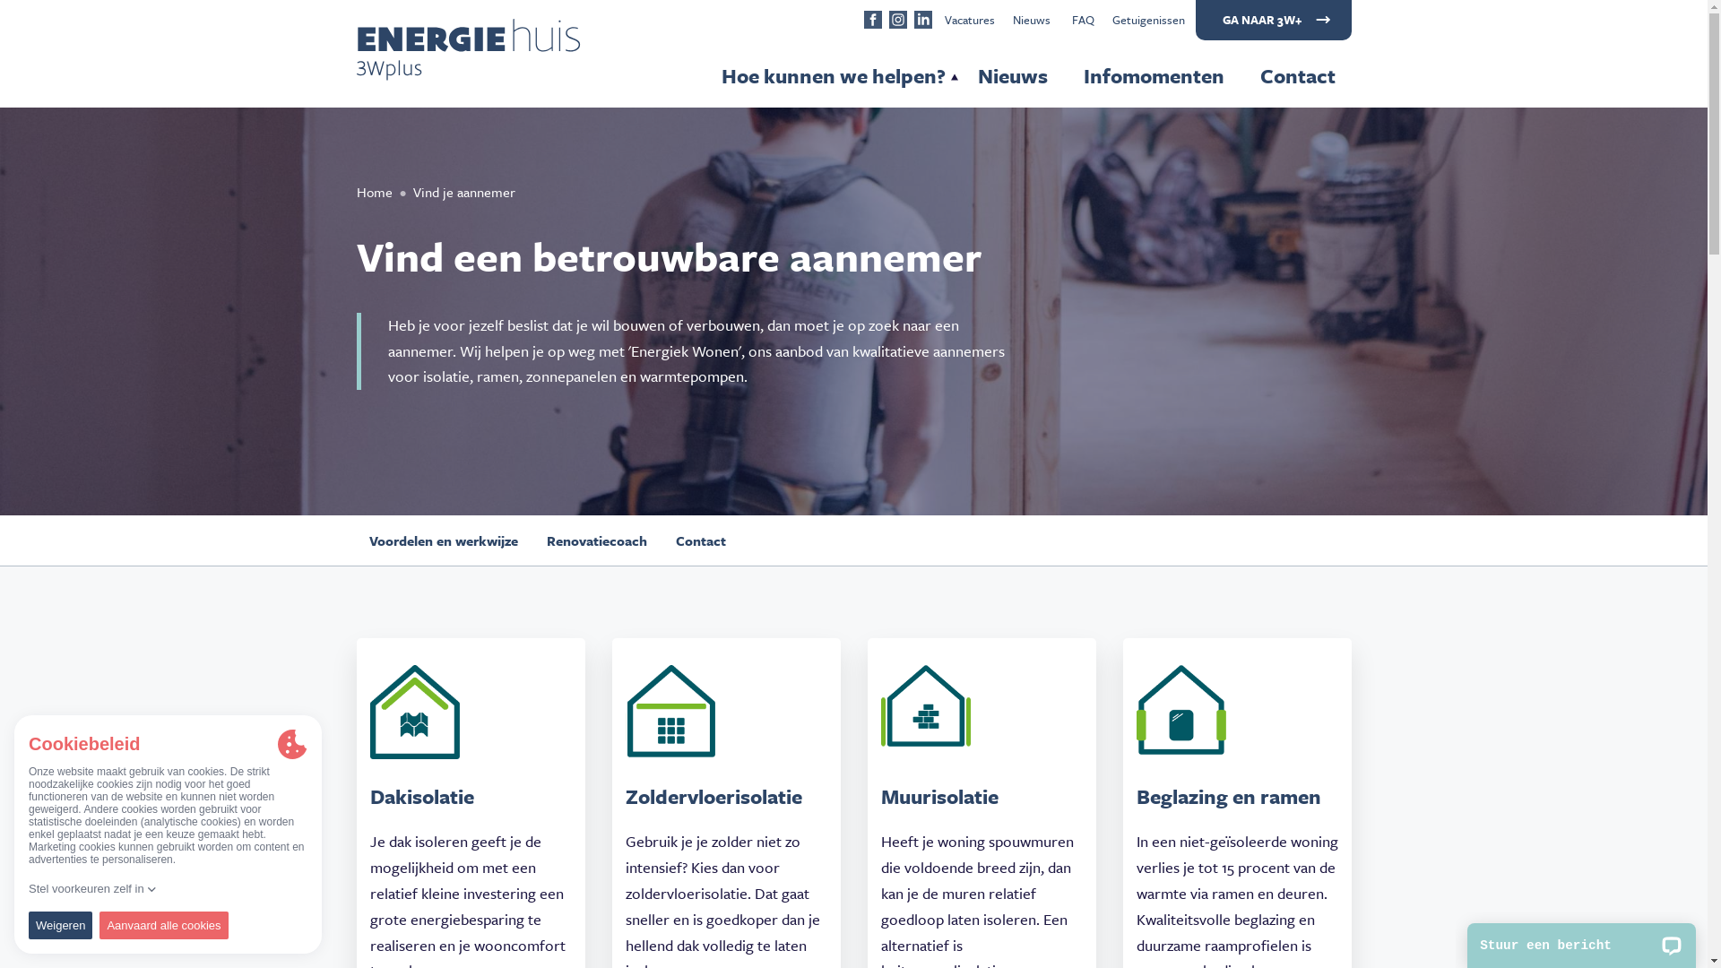 This screenshot has height=968, width=1721. Describe the element at coordinates (444, 540) in the screenshot. I see `Voordelen en werkwijze` at that location.